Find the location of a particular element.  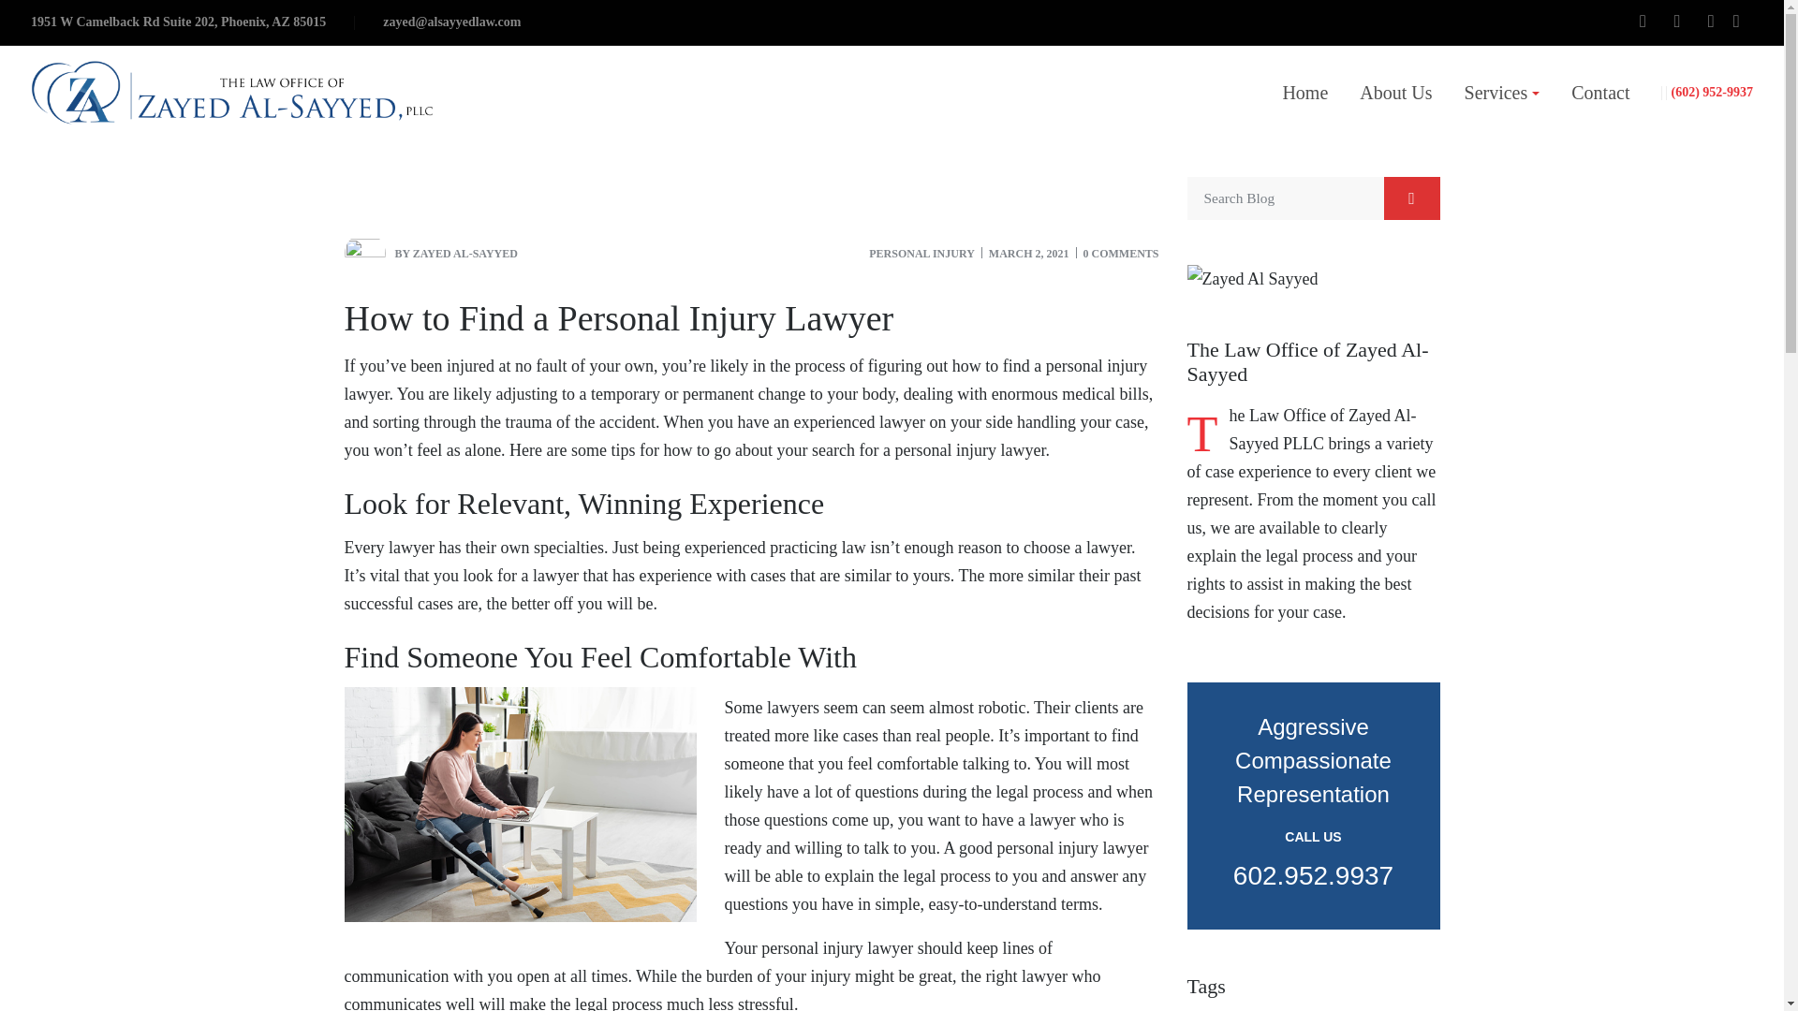

Contact is located at coordinates (1599, 92).